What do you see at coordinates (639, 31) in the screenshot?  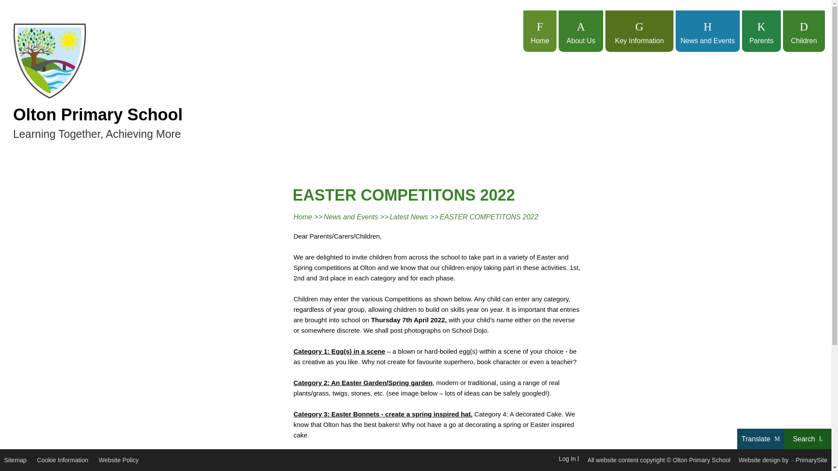 I see `Key Information` at bounding box center [639, 31].